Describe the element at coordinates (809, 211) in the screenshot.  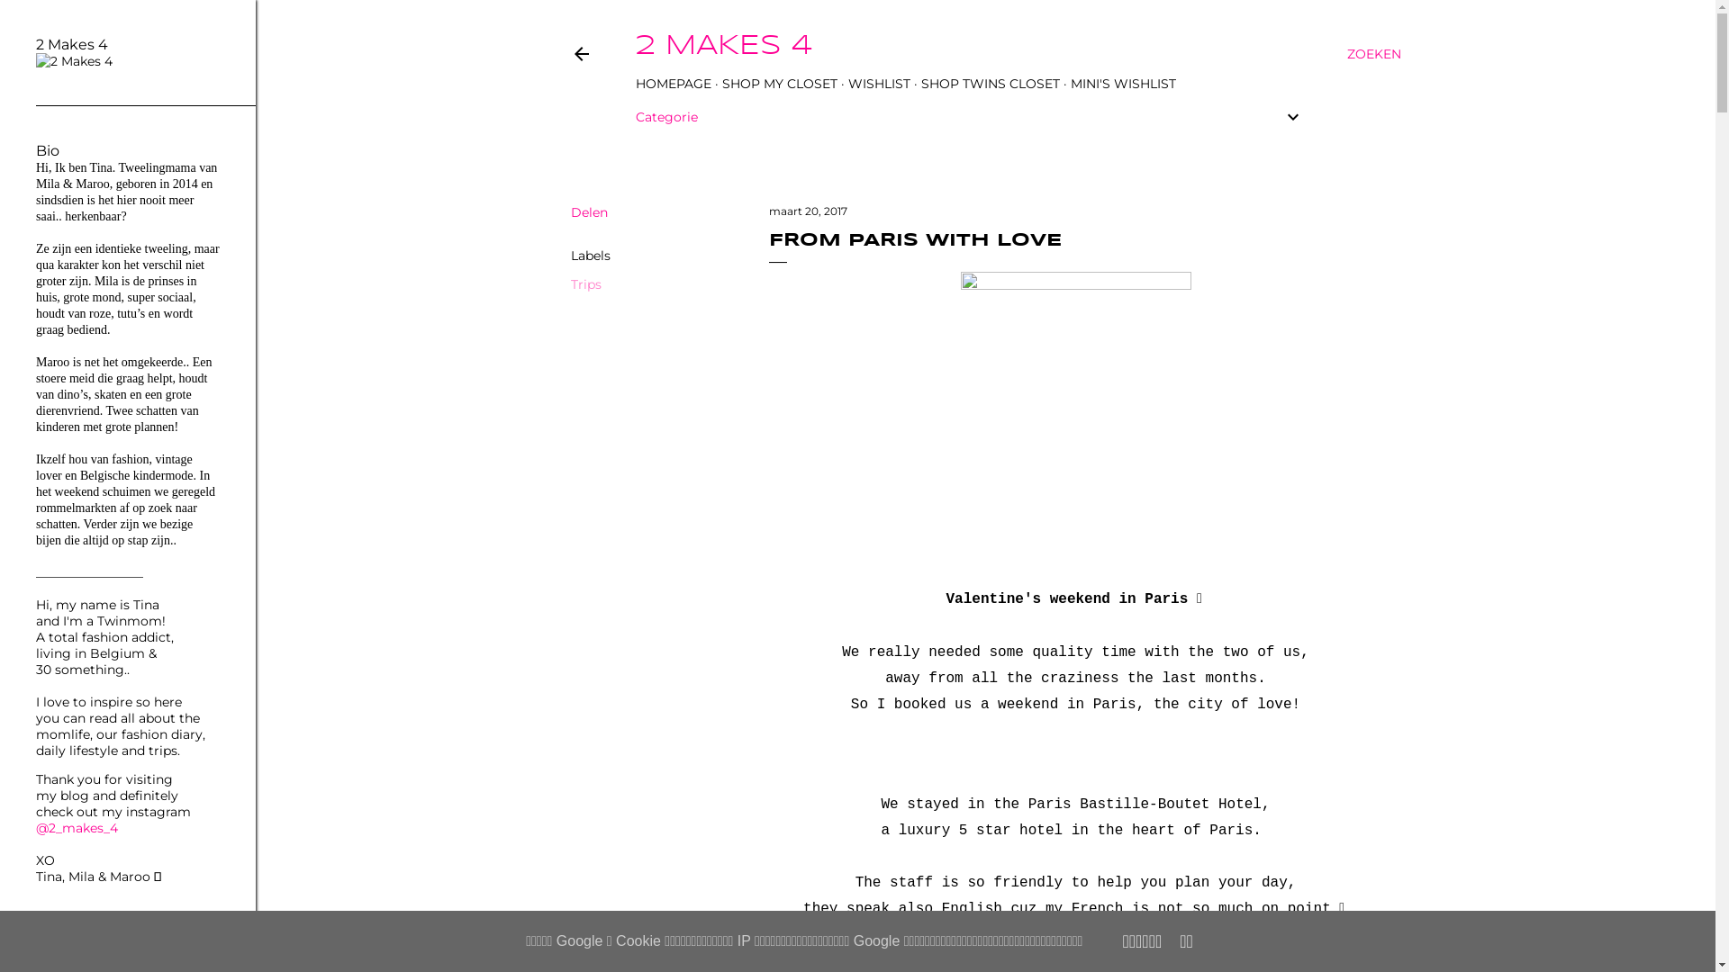
I see `maart 20, 2017` at that location.